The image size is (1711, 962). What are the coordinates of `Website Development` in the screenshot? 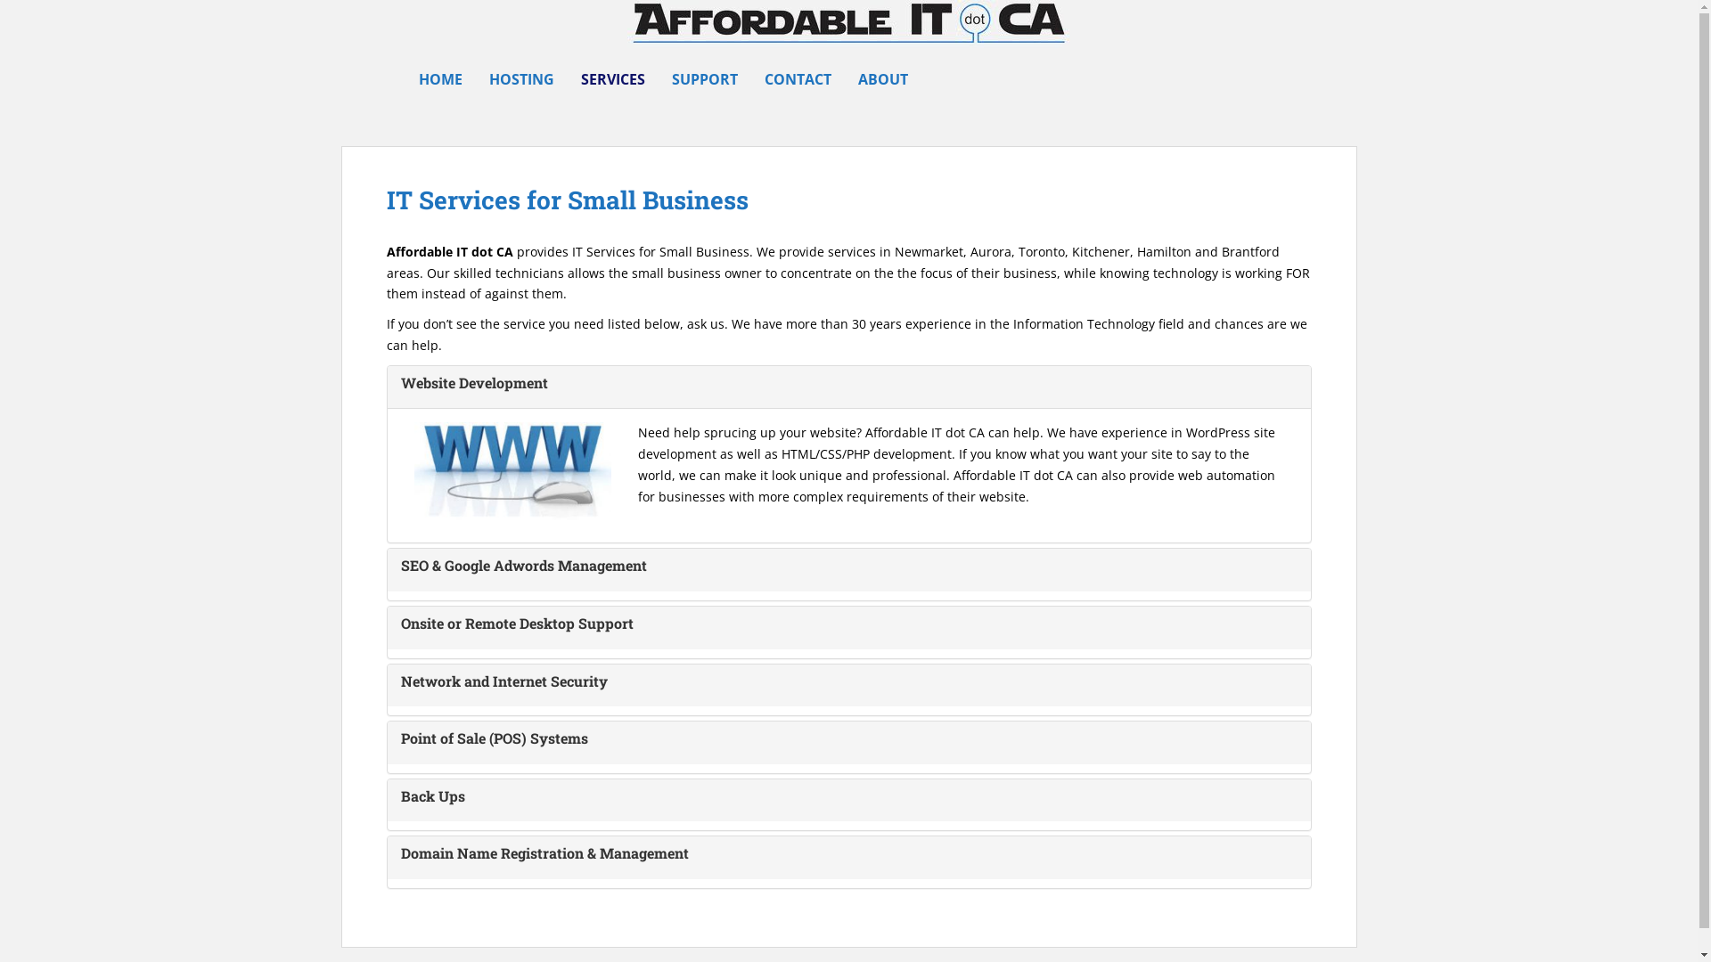 It's located at (474, 383).